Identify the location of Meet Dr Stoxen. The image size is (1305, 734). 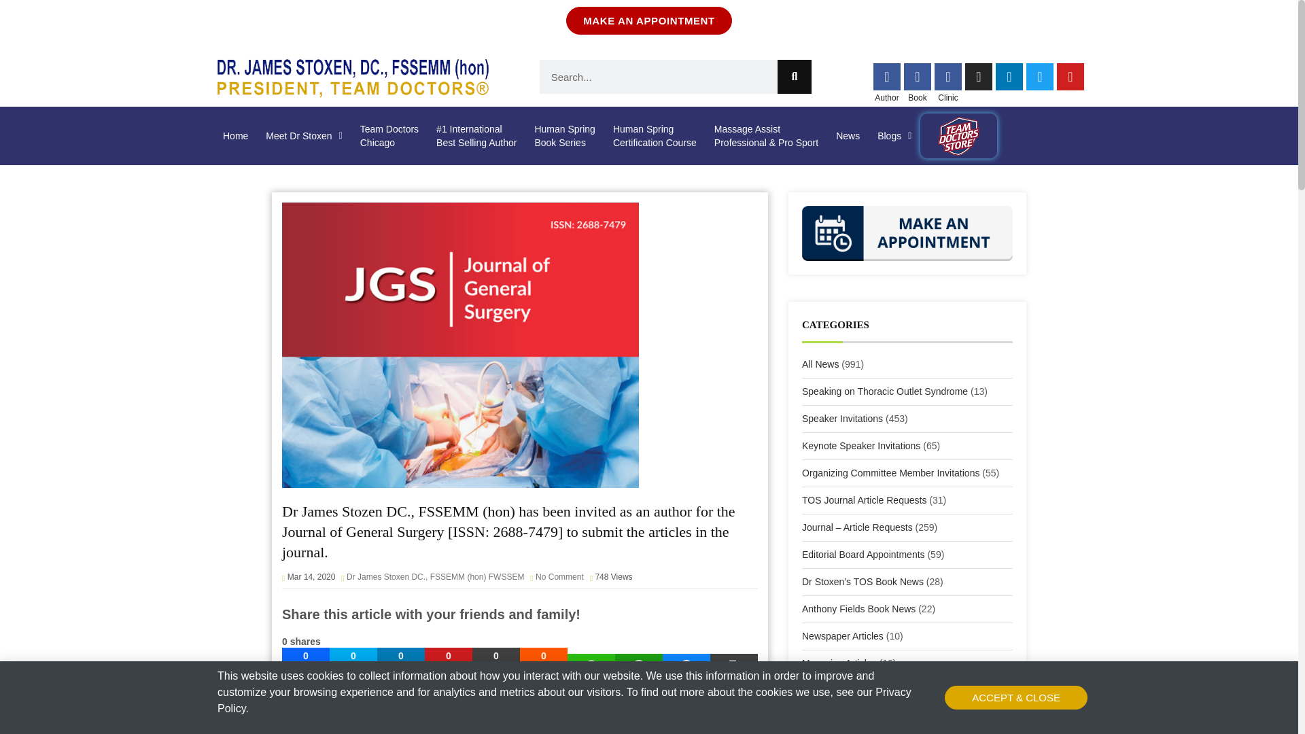
(686, 666).